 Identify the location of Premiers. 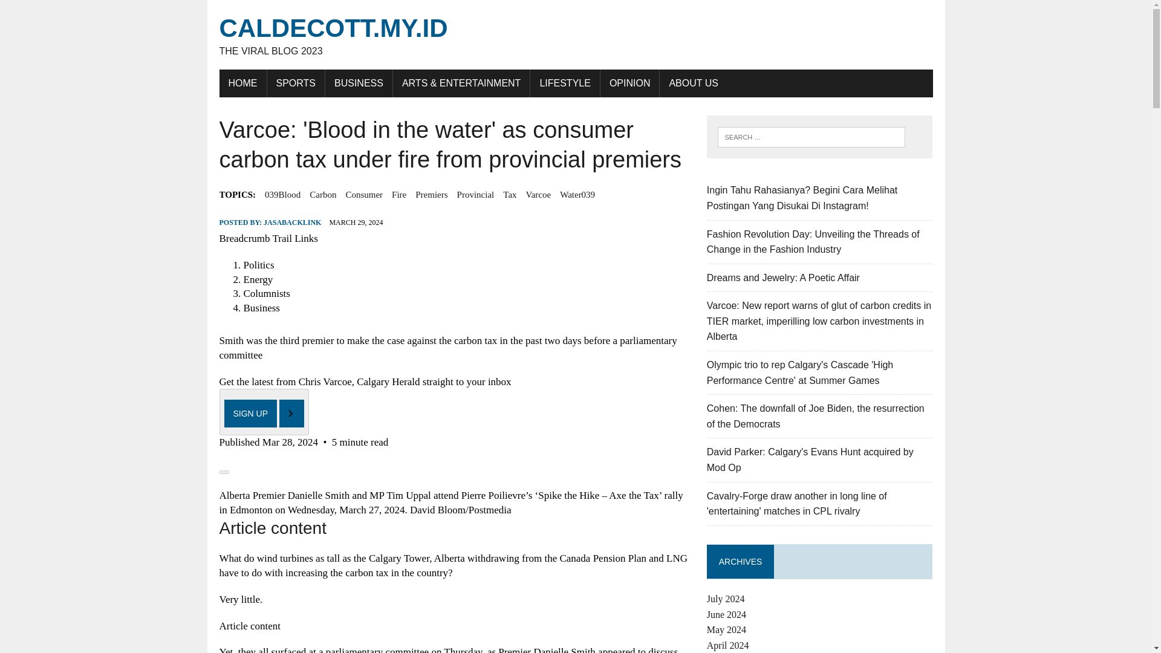
(431, 194).